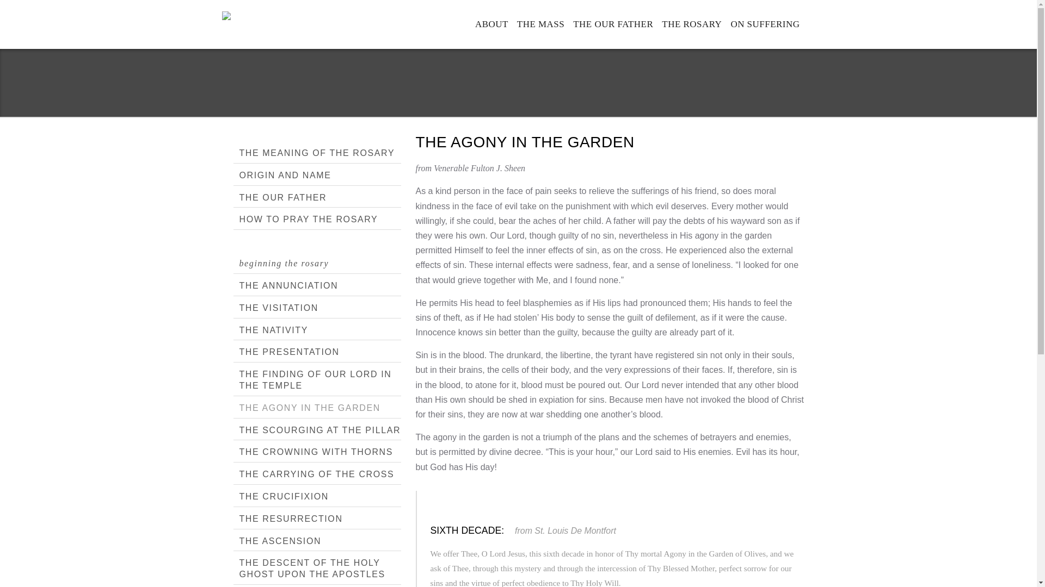 Image resolution: width=1045 pixels, height=587 pixels. What do you see at coordinates (765, 24) in the screenshot?
I see `ON SUFFERING` at bounding box center [765, 24].